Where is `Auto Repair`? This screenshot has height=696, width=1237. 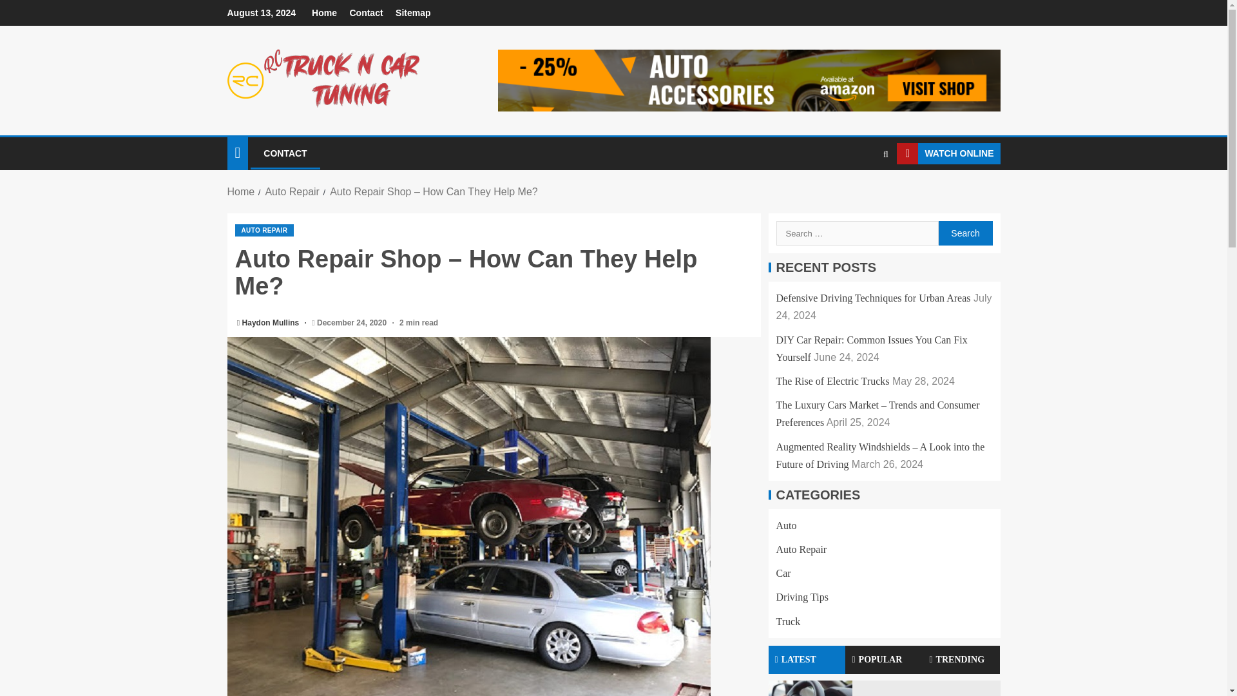
Auto Repair is located at coordinates (291, 191).